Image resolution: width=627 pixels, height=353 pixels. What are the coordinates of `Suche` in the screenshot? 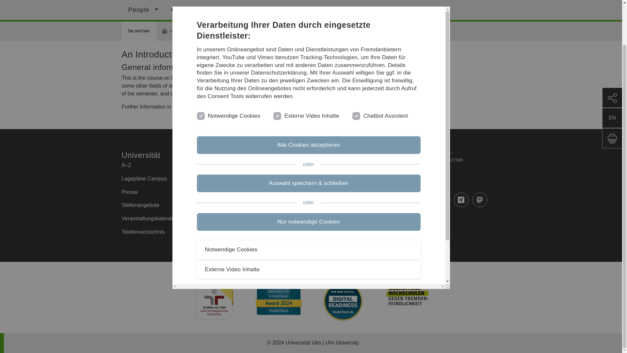 It's located at (343, 10).